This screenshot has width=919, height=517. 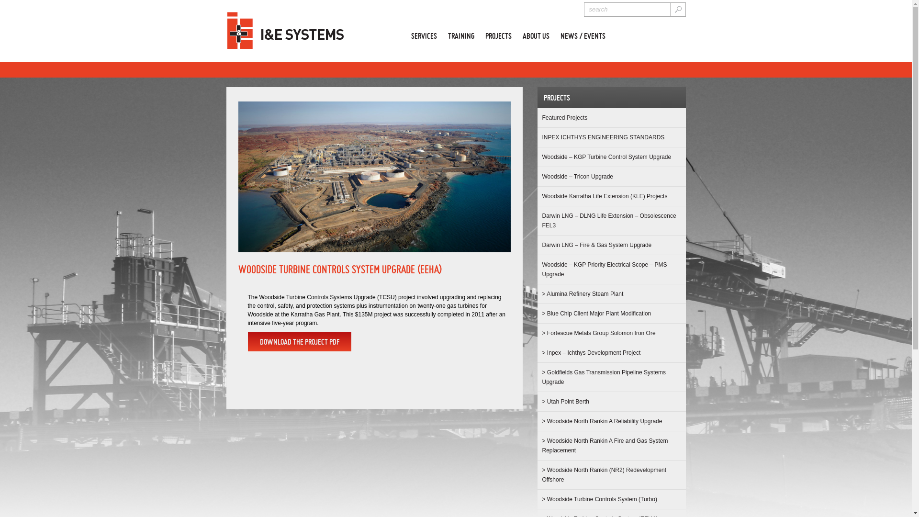 What do you see at coordinates (461, 34) in the screenshot?
I see `TRAINING` at bounding box center [461, 34].